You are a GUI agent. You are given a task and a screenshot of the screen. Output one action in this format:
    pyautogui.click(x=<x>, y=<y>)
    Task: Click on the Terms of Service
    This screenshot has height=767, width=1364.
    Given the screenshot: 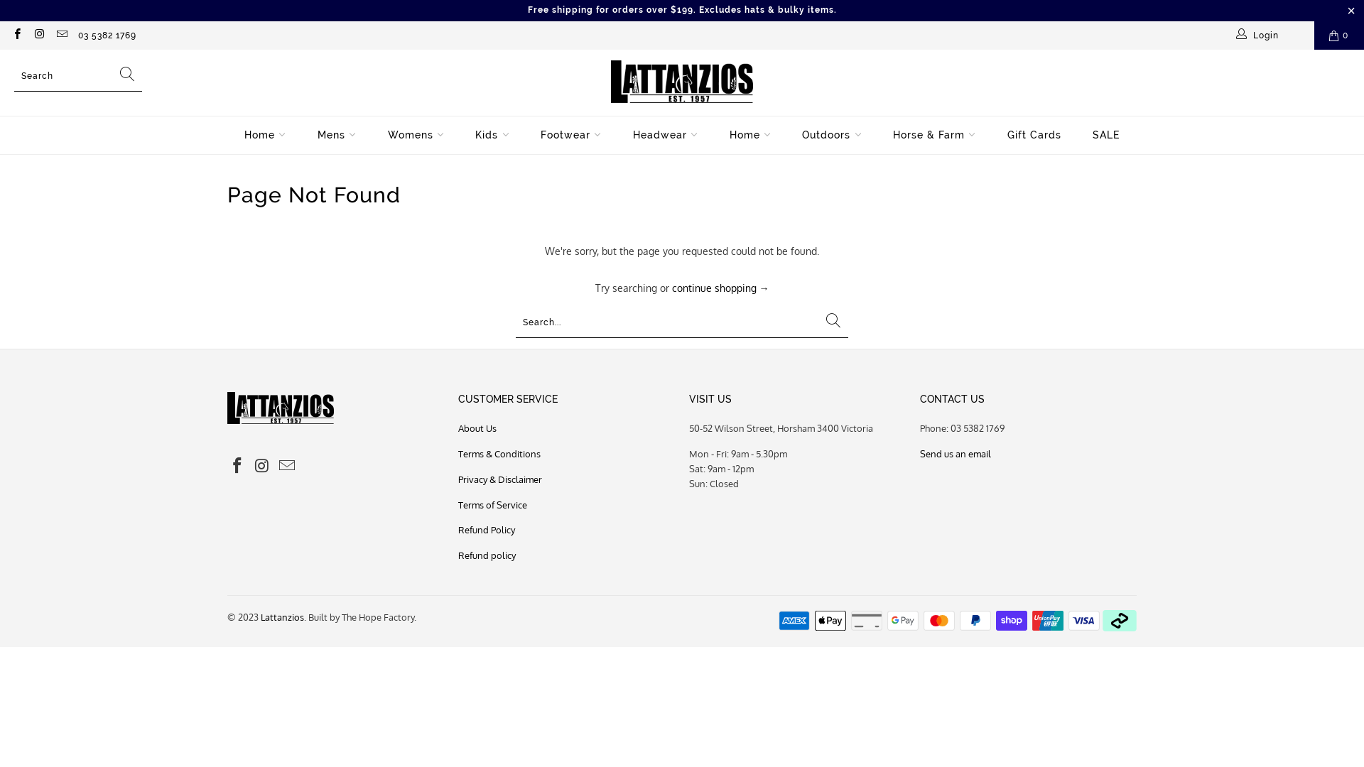 What is the action you would take?
    pyautogui.click(x=493, y=505)
    